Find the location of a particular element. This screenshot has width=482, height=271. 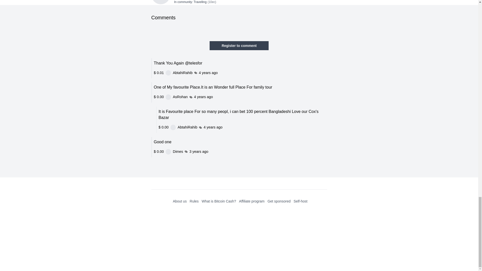

AbtahiRahib is located at coordinates (203, 164).